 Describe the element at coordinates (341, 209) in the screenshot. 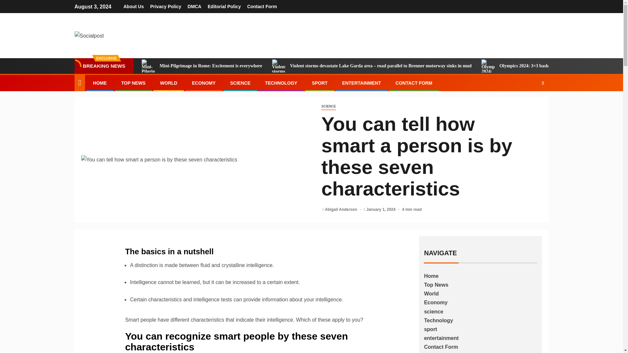

I see `Abigail Anderson` at that location.